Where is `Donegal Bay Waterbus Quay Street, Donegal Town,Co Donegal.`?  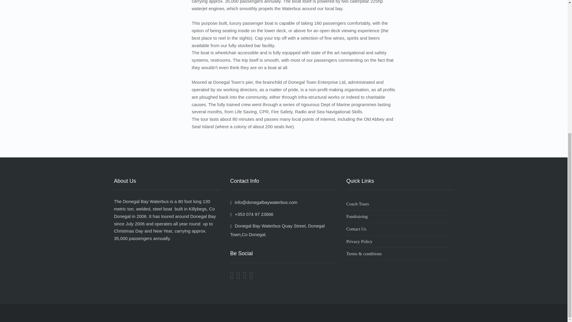
Donegal Bay Waterbus Quay Street, Donegal Town,Co Donegal. is located at coordinates (277, 230).